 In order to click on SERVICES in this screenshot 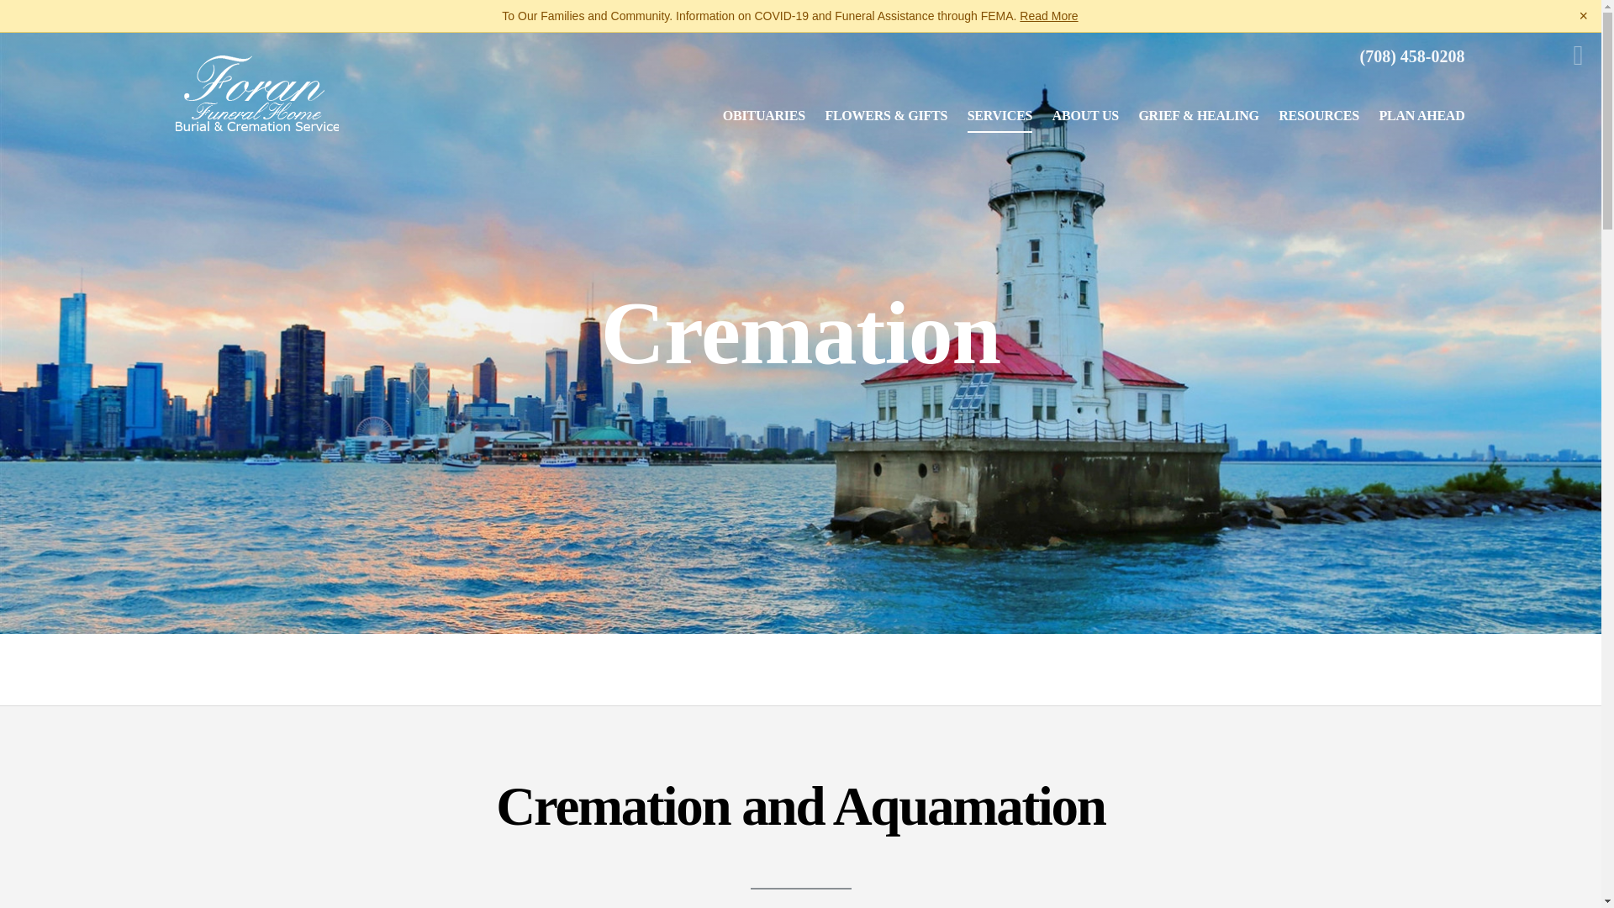, I will do `click(1000, 115)`.